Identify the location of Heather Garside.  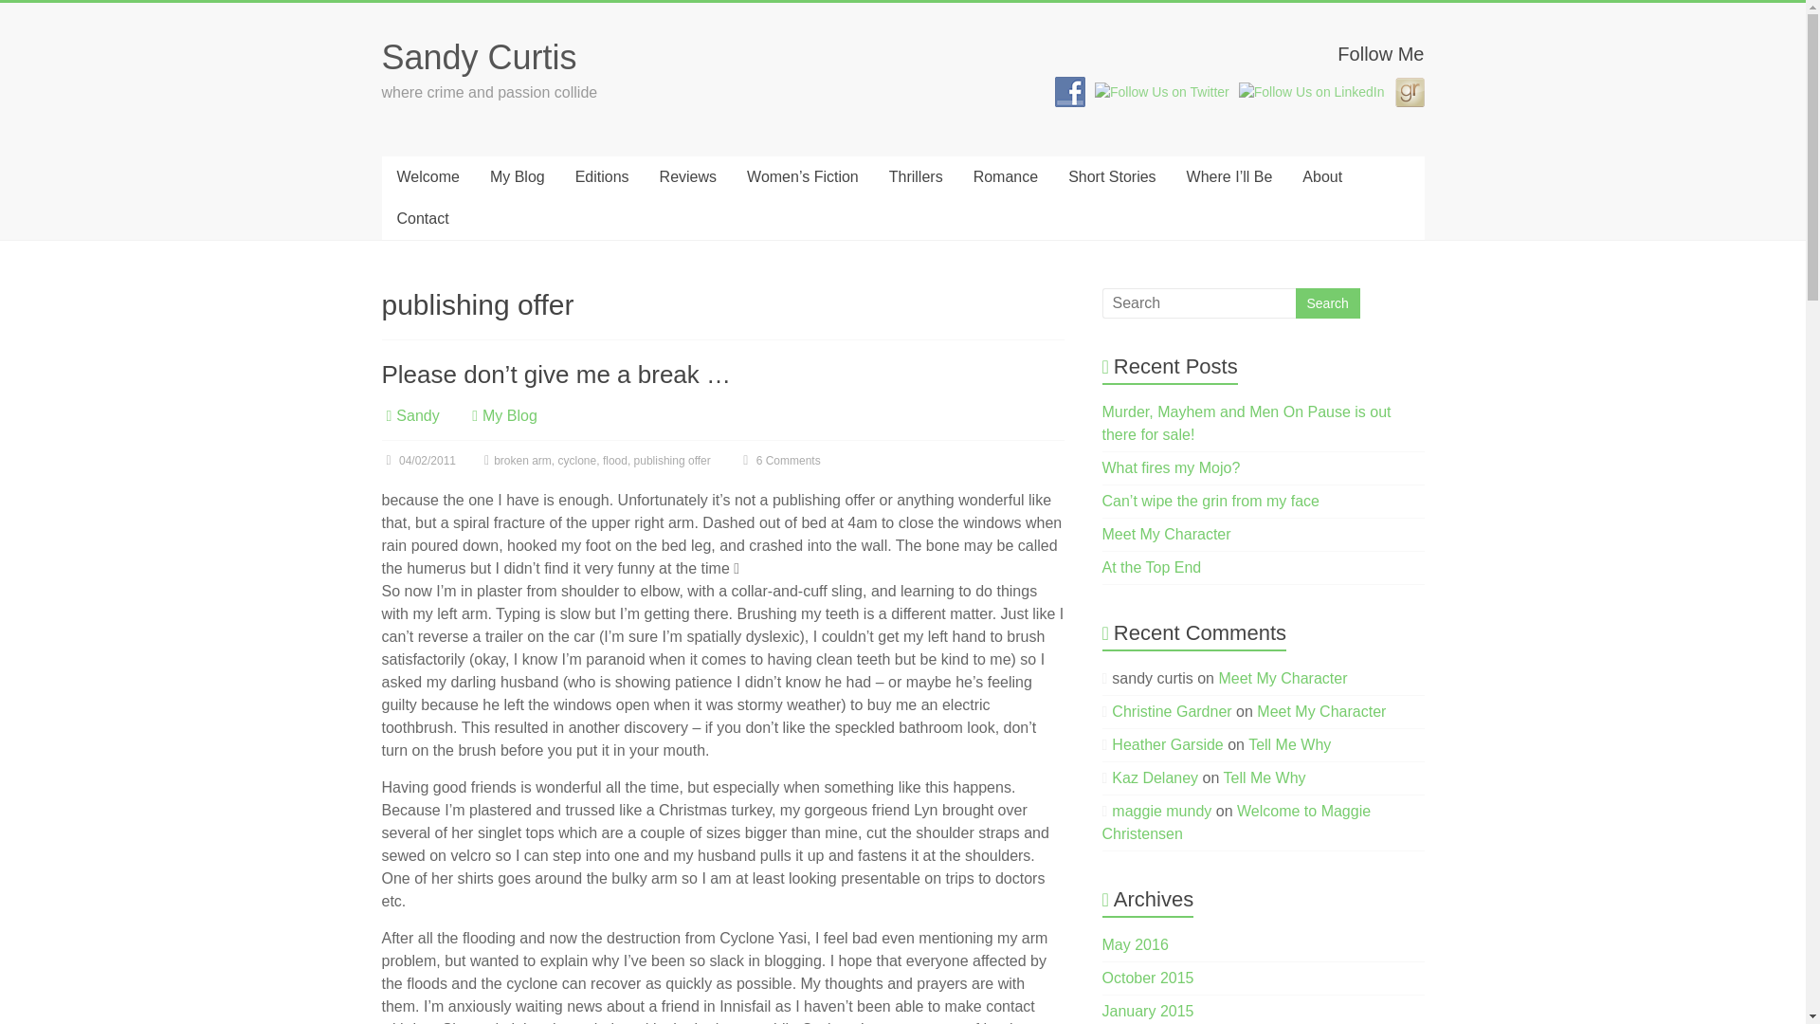
(1168, 743).